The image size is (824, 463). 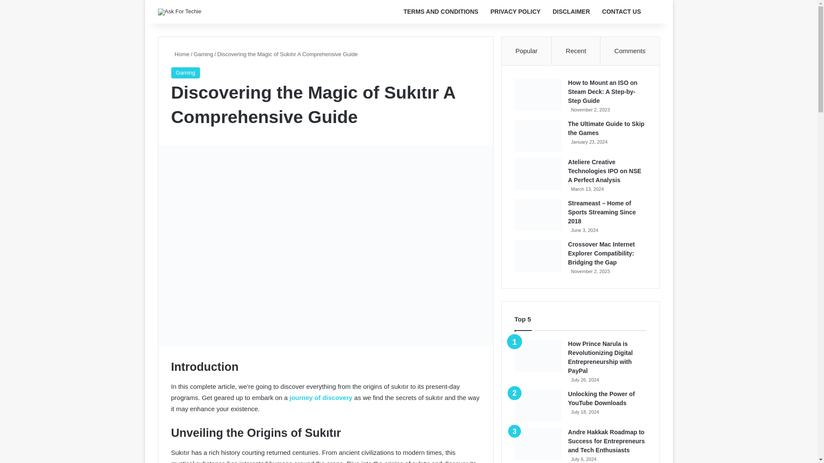 What do you see at coordinates (603, 92) in the screenshot?
I see `How to Mount an ISO on Steam Deck: A Step-by-Step Guide` at bounding box center [603, 92].